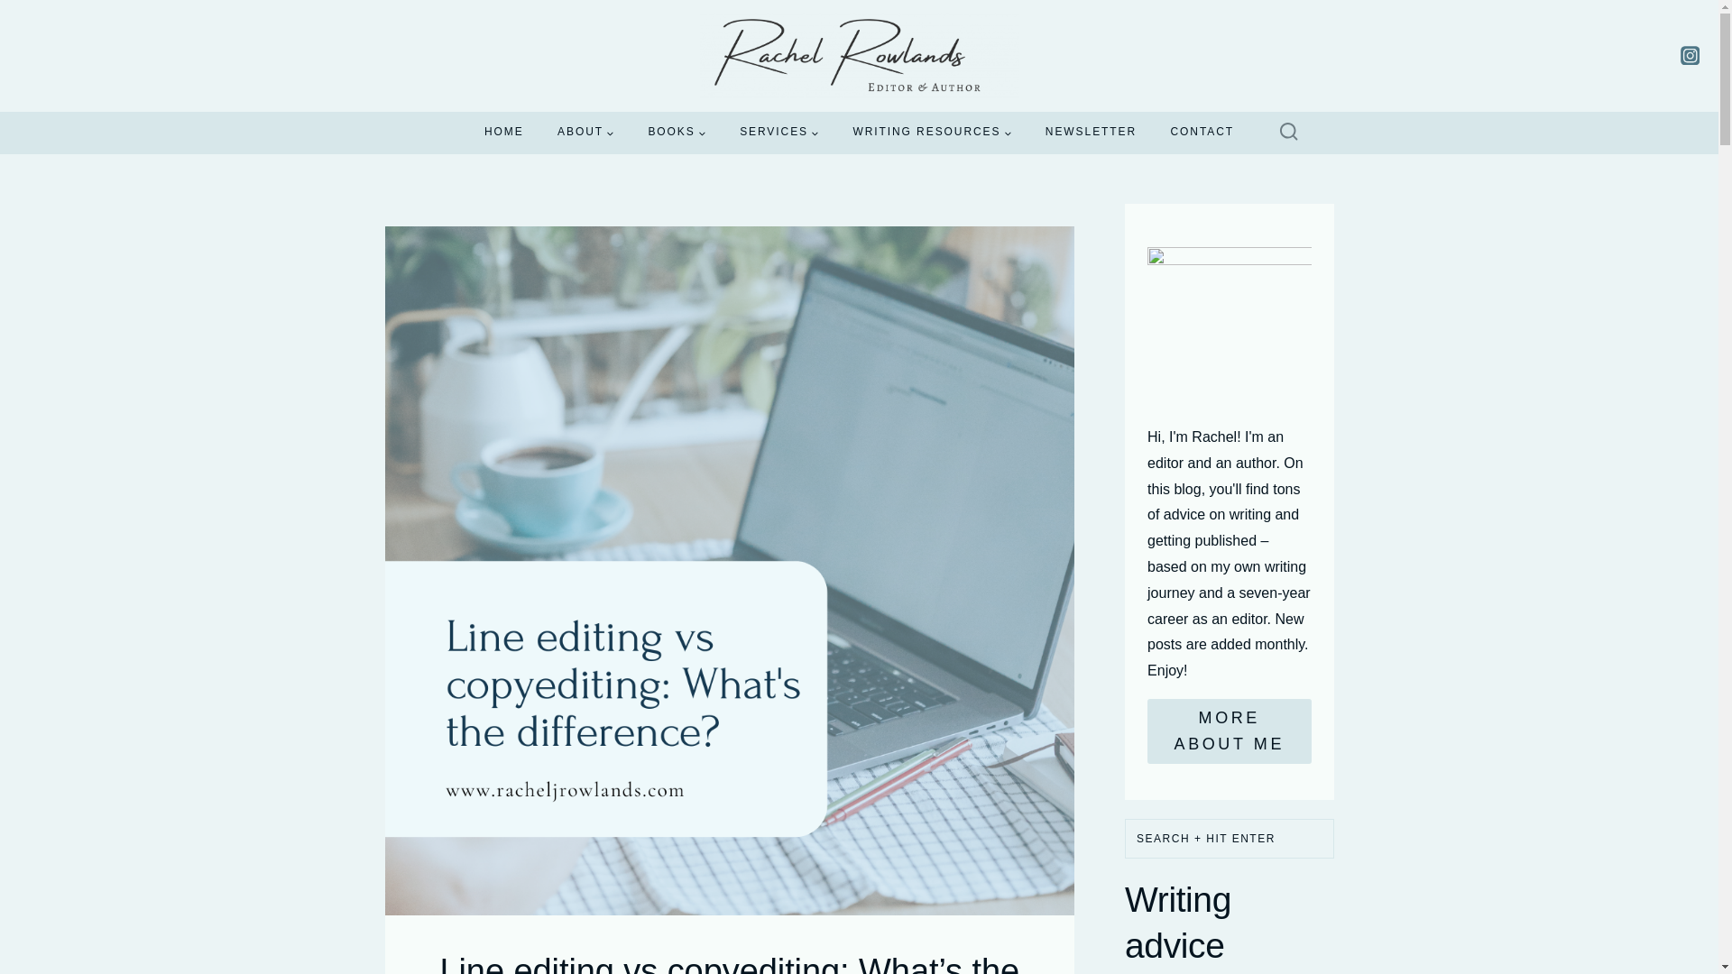 The width and height of the screenshot is (1732, 974). I want to click on CONTACT, so click(1202, 132).